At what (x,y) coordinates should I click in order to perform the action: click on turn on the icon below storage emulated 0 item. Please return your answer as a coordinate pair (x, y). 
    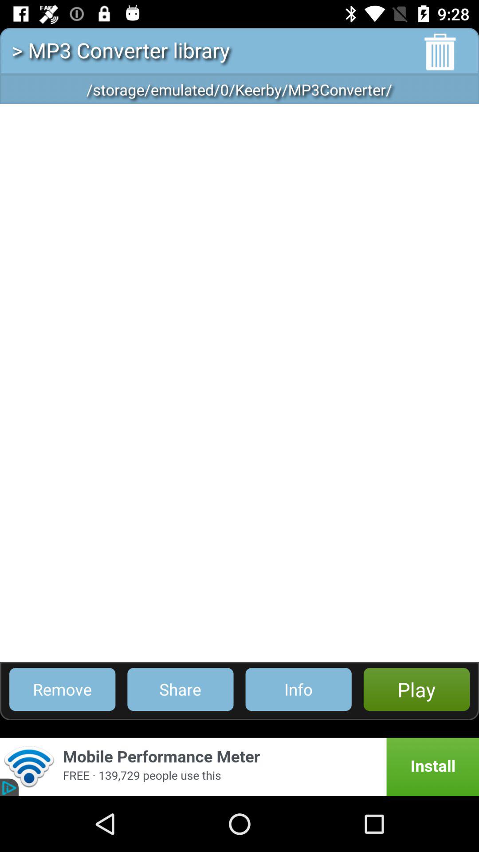
    Looking at the image, I should click on (239, 383).